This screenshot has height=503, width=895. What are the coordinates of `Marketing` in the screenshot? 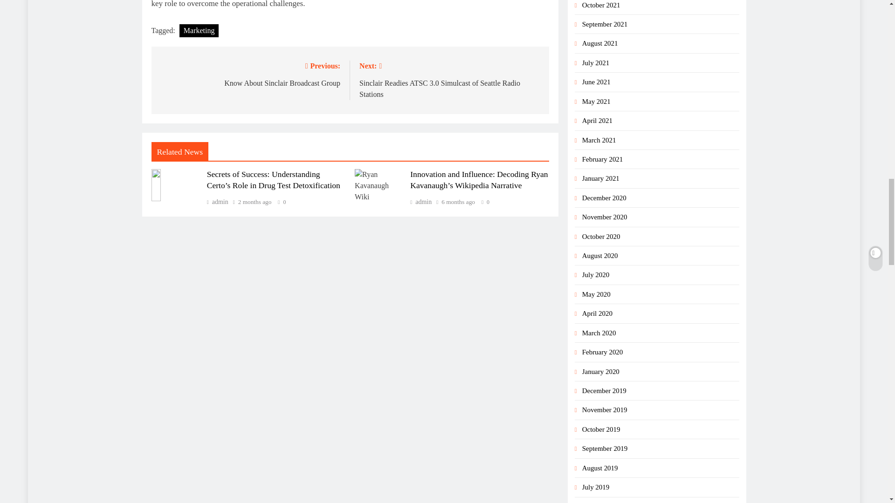 It's located at (200, 30).